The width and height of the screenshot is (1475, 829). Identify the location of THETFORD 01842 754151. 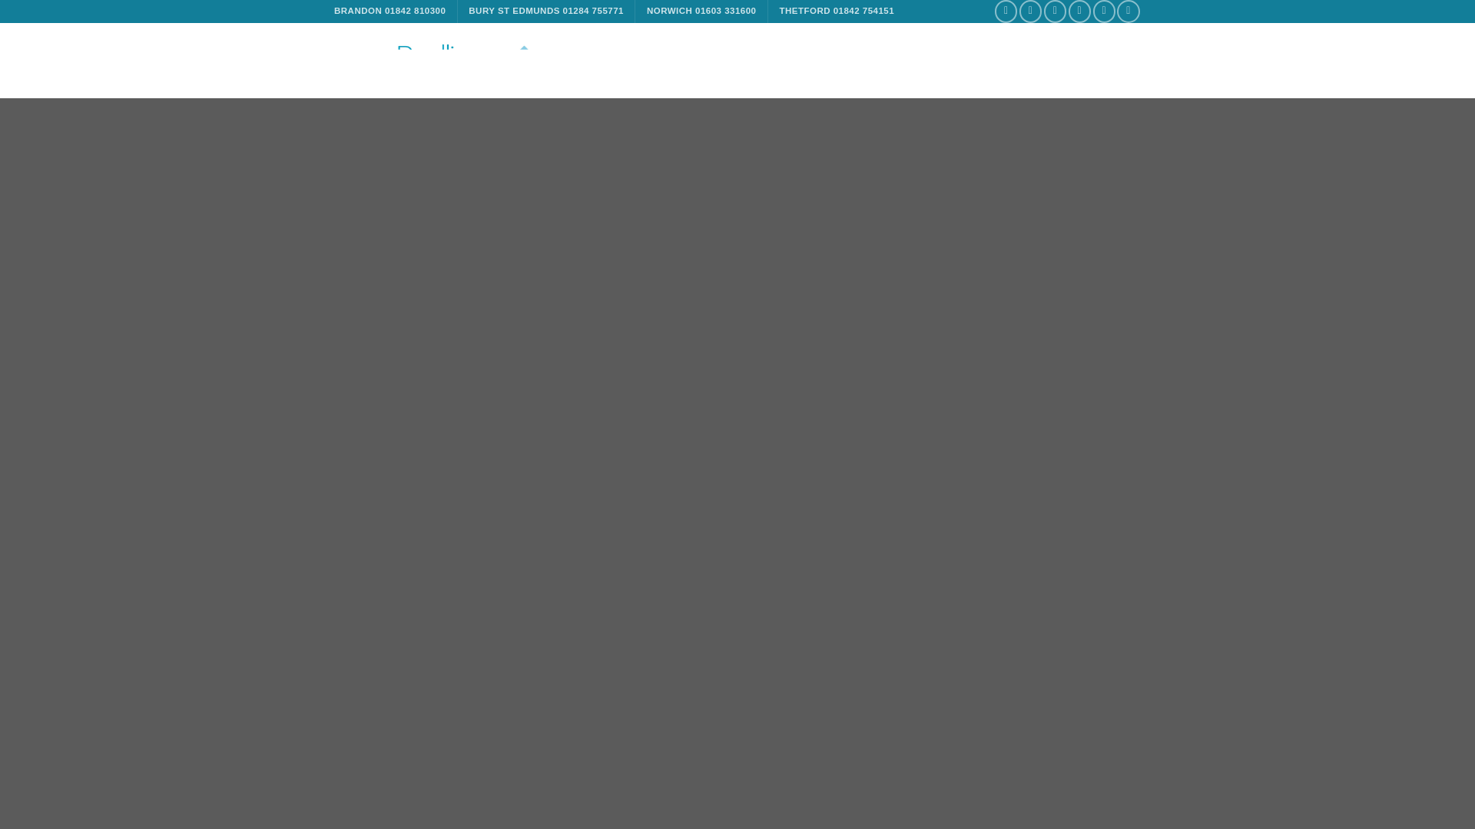
(836, 12).